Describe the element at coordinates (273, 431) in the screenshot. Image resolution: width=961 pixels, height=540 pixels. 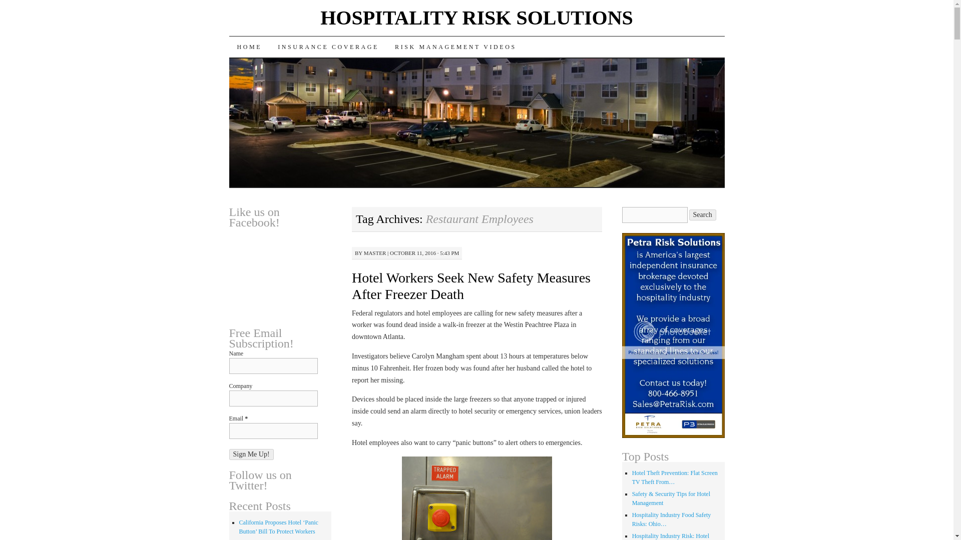
I see `Email` at that location.